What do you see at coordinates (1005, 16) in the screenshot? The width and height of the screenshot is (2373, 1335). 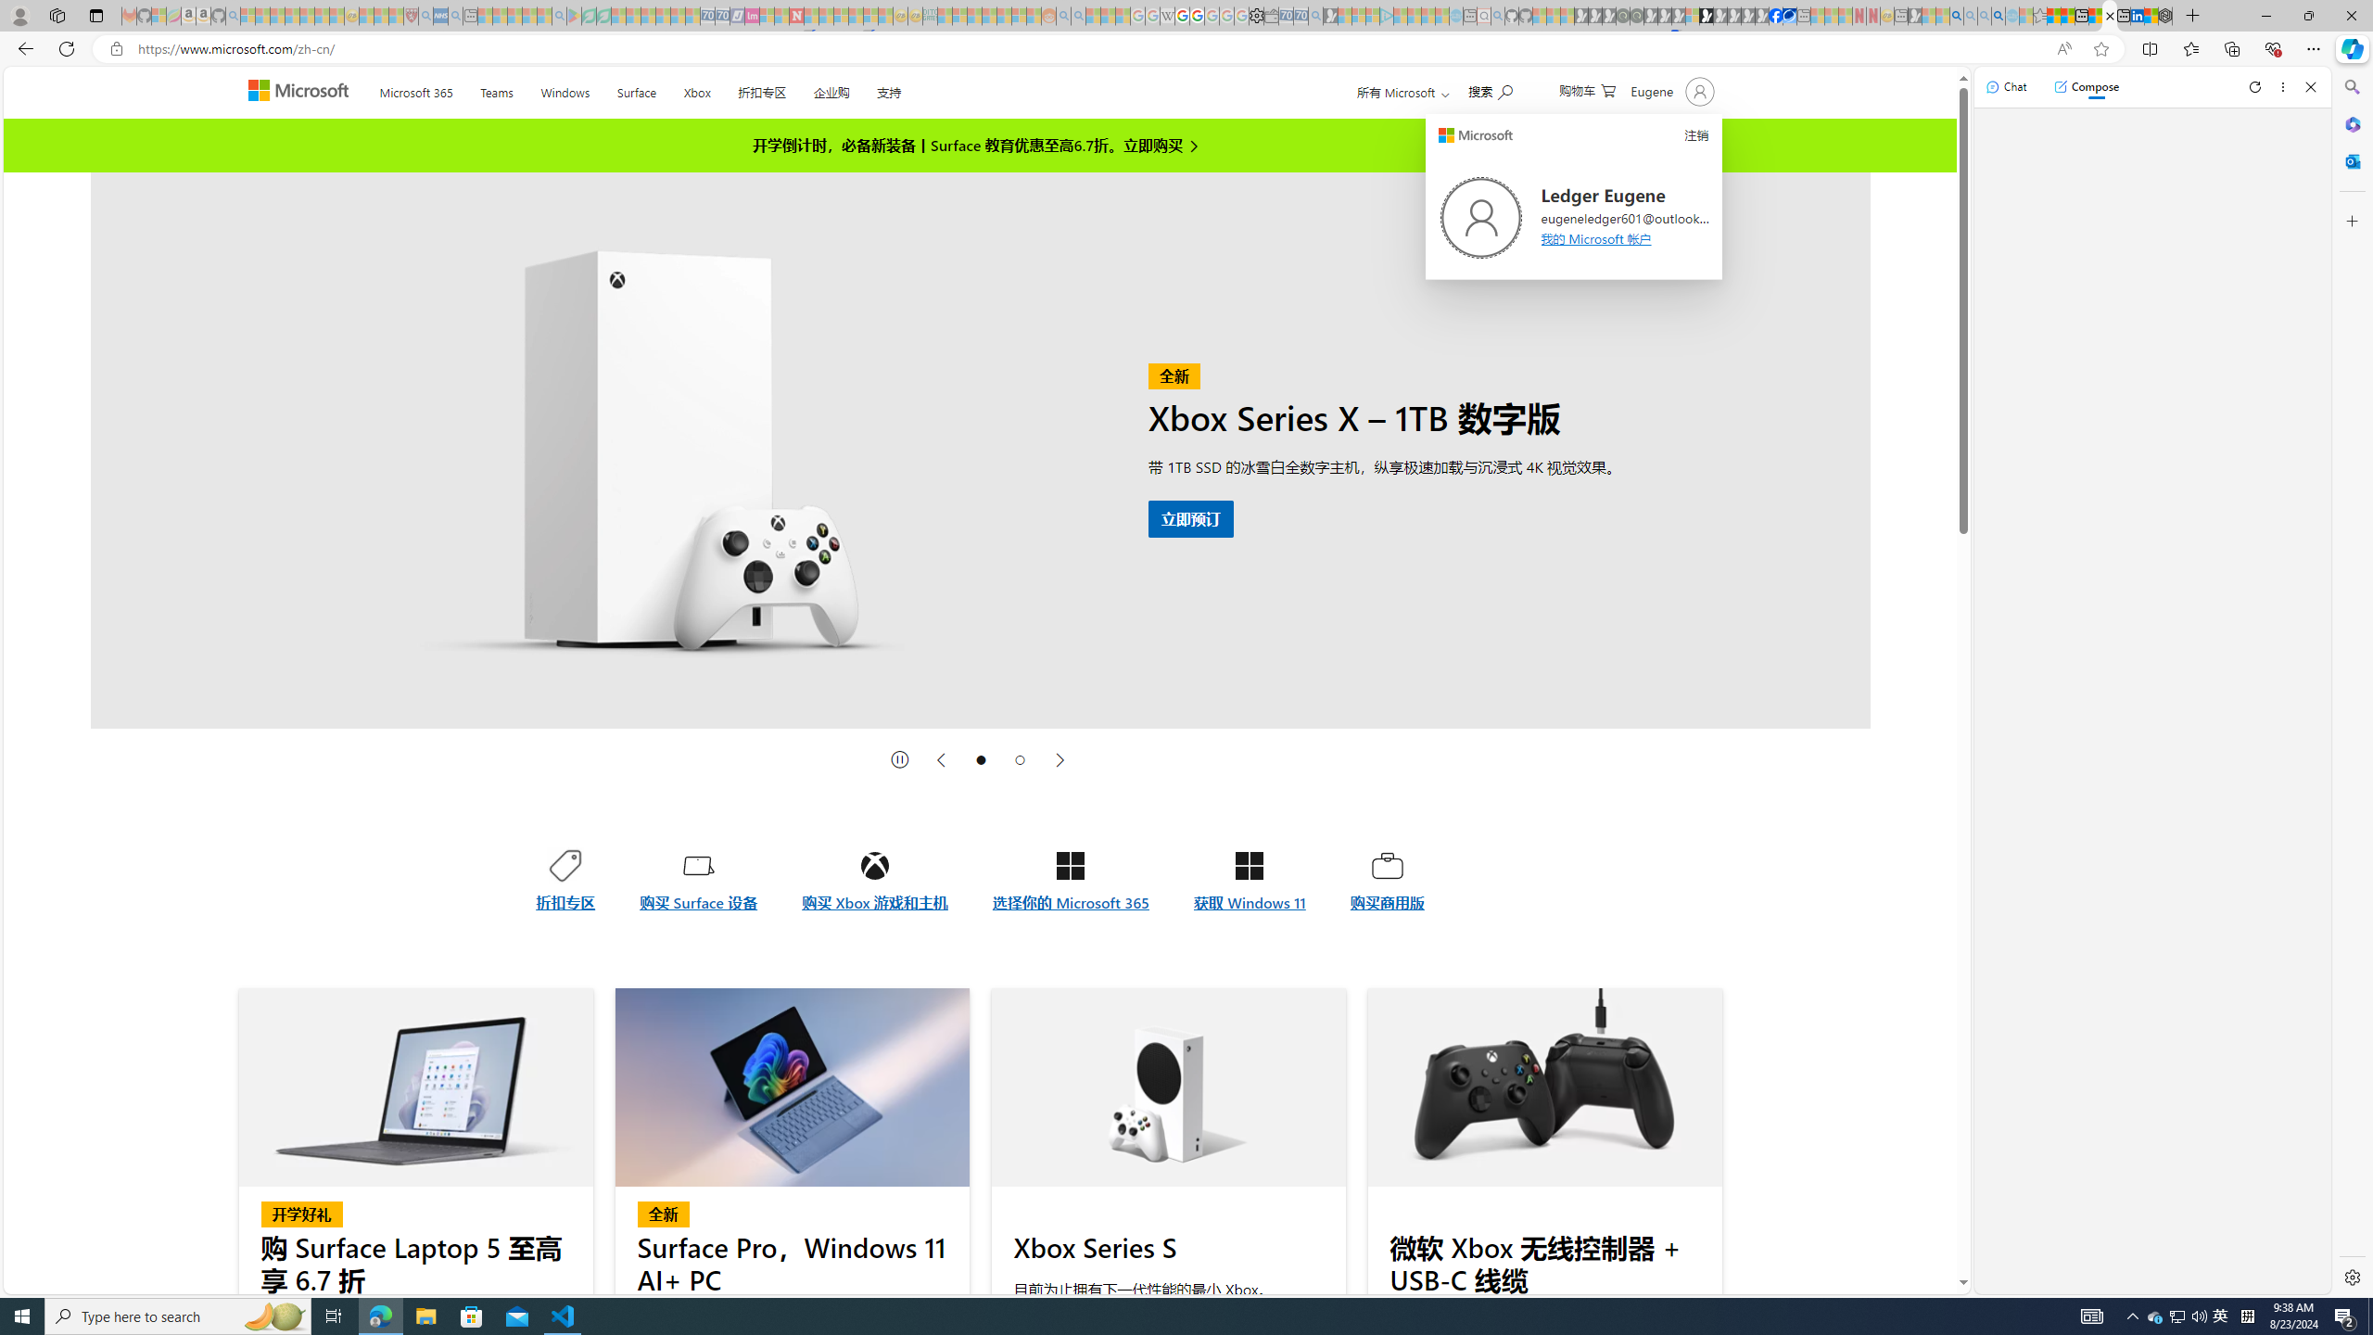 I see `Kinda Frugal - MSN - Sleeping` at bounding box center [1005, 16].